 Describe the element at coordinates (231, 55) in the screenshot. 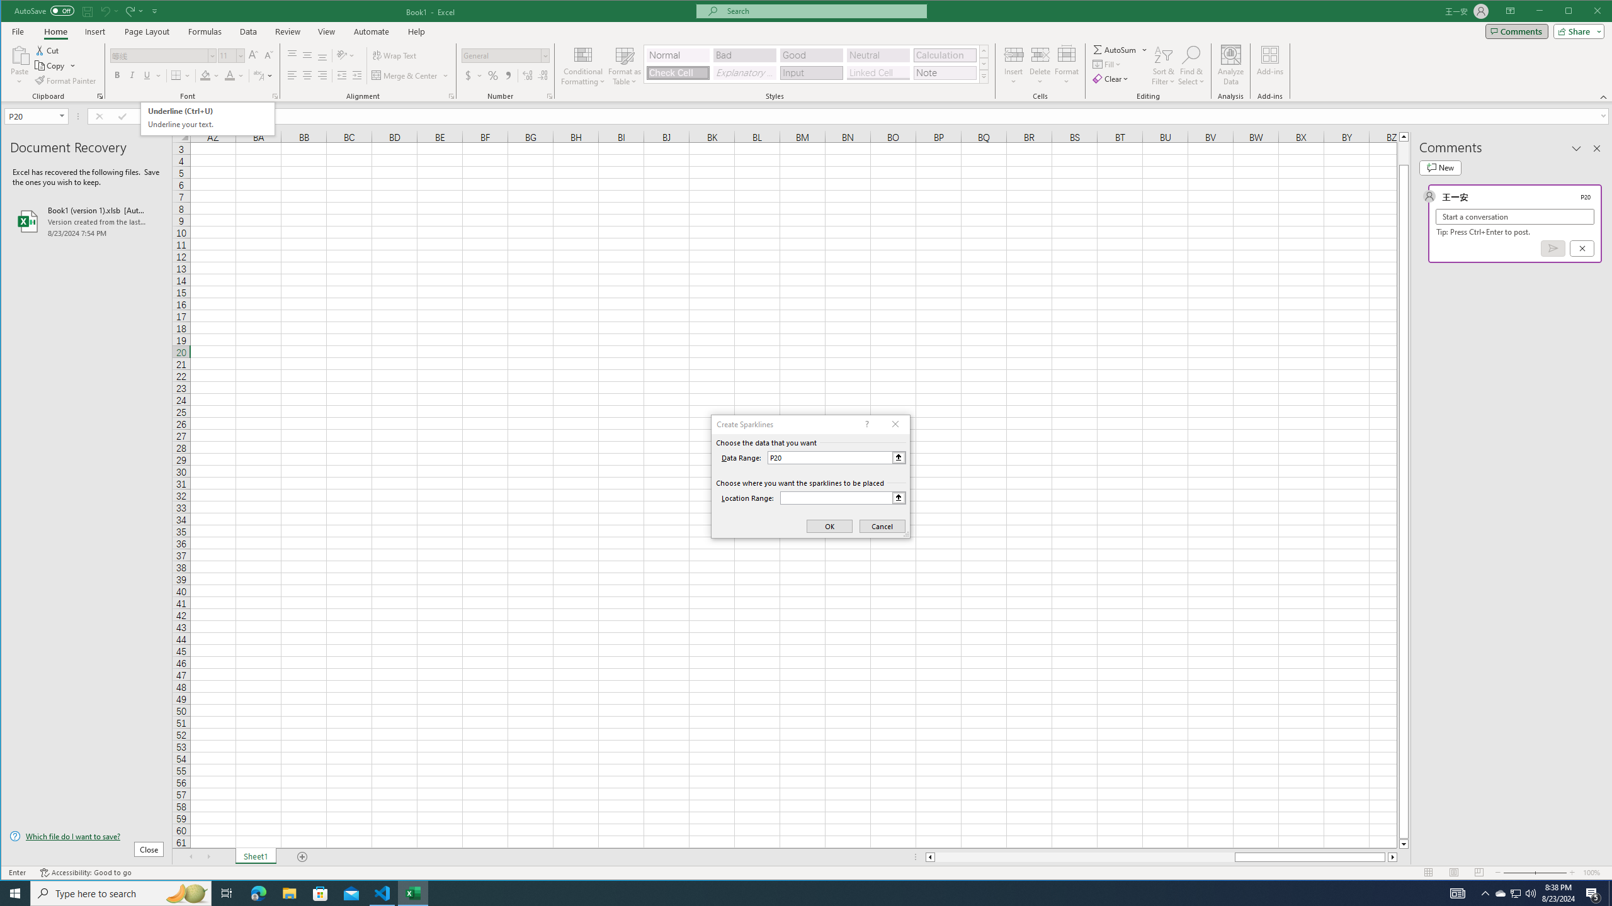

I see `Font Size` at that location.